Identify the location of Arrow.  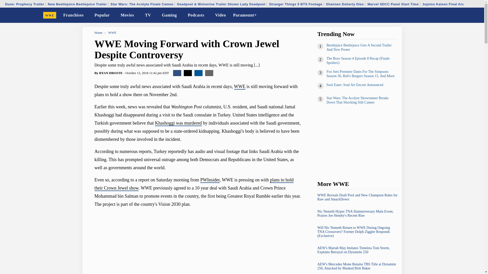
(154, 15).